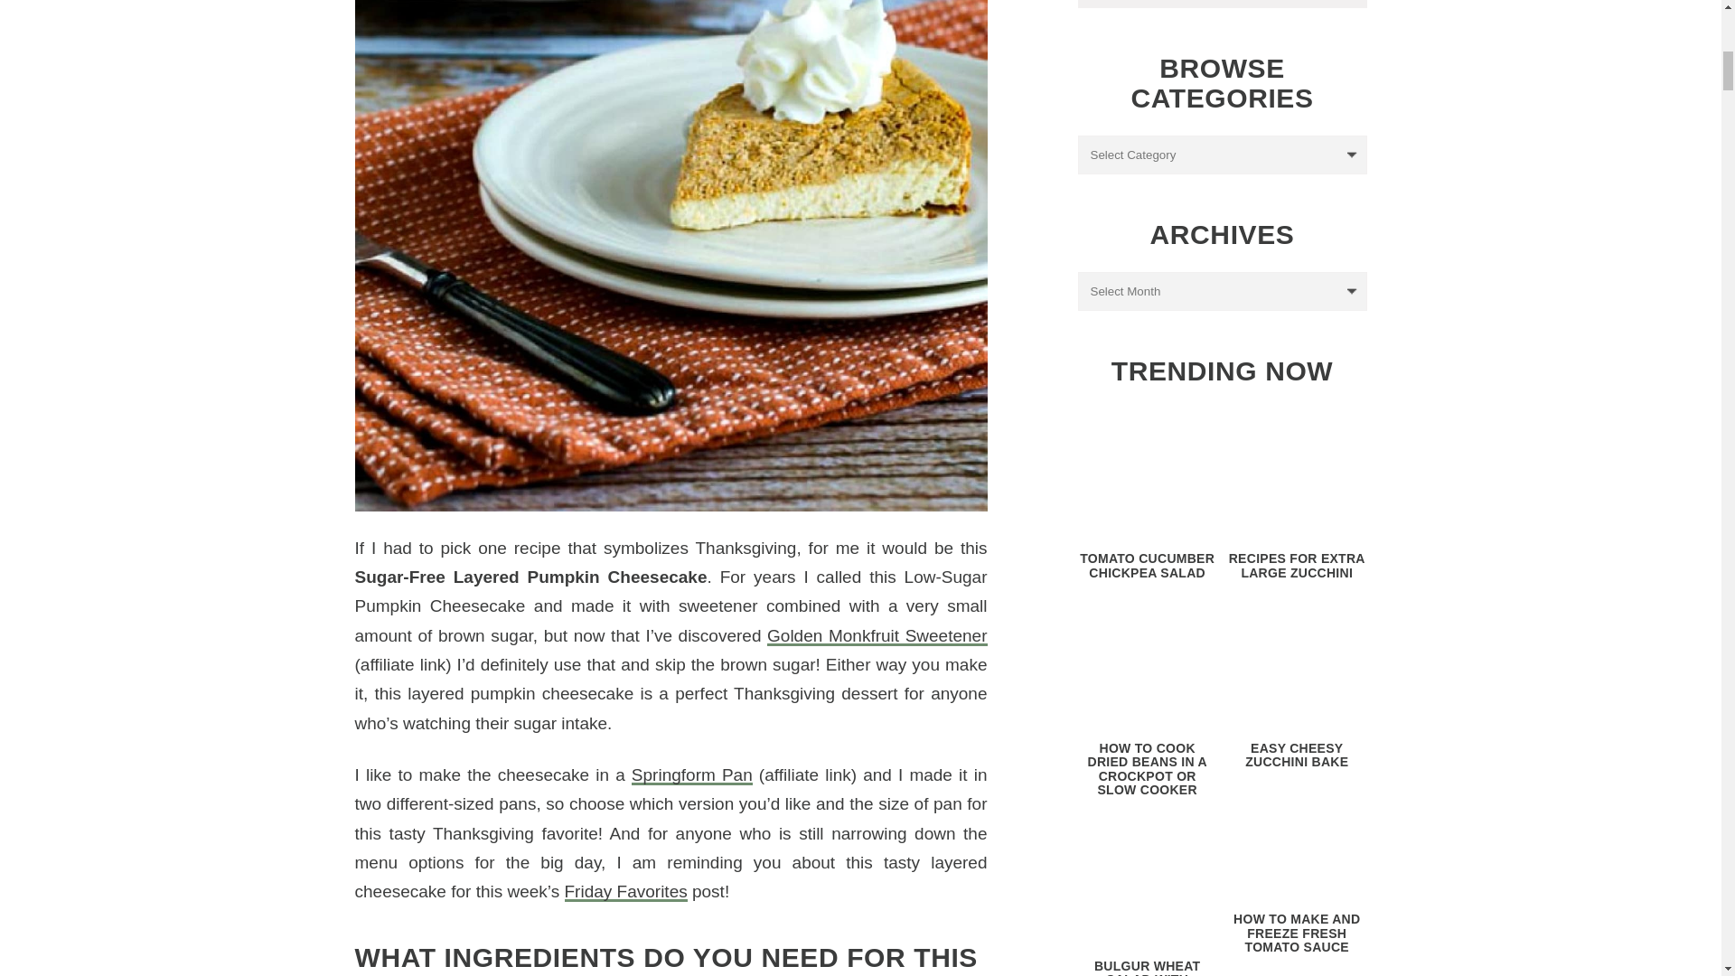 This screenshot has height=976, width=1735. What do you see at coordinates (1296, 668) in the screenshot?
I see `Easy Cheesy Zucchini Bake` at bounding box center [1296, 668].